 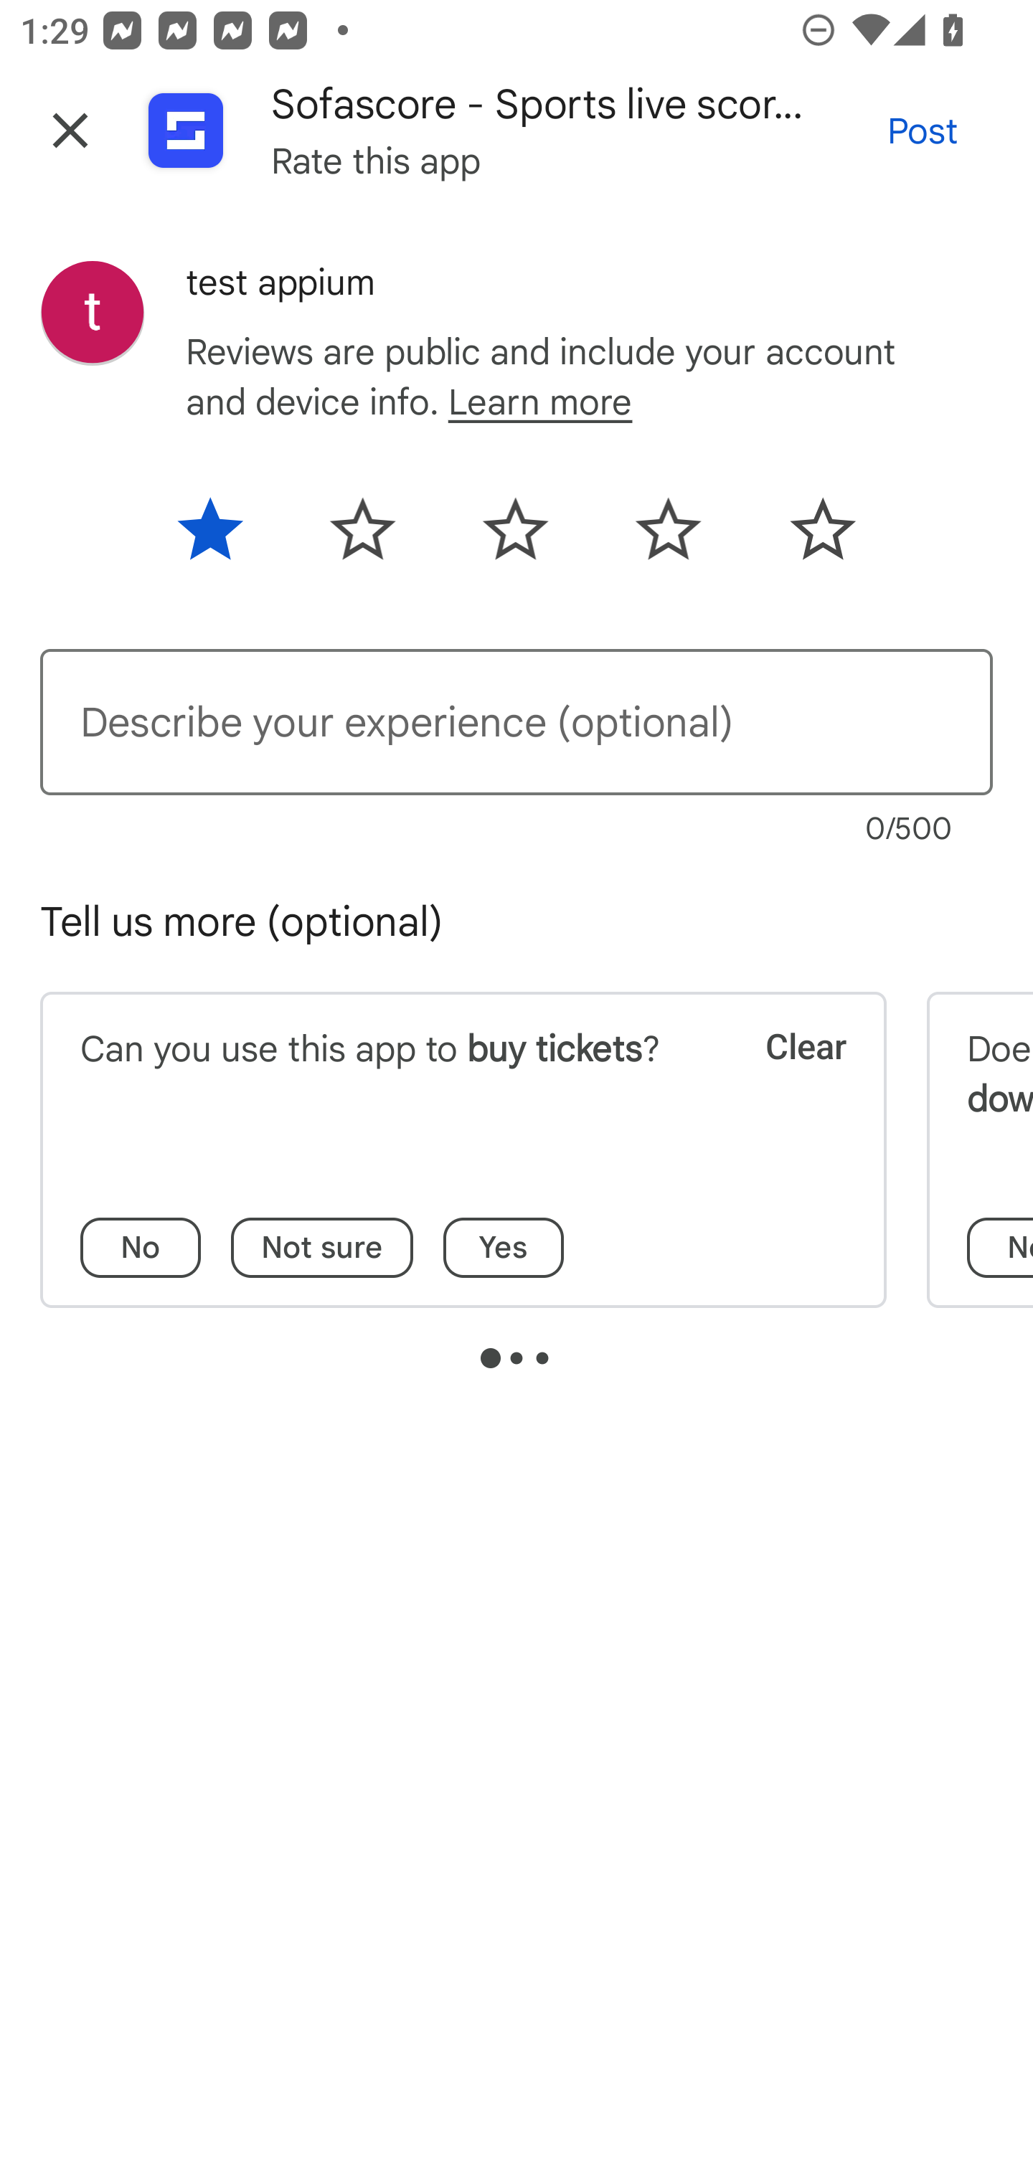 I want to click on Yes, so click(x=504, y=1248).